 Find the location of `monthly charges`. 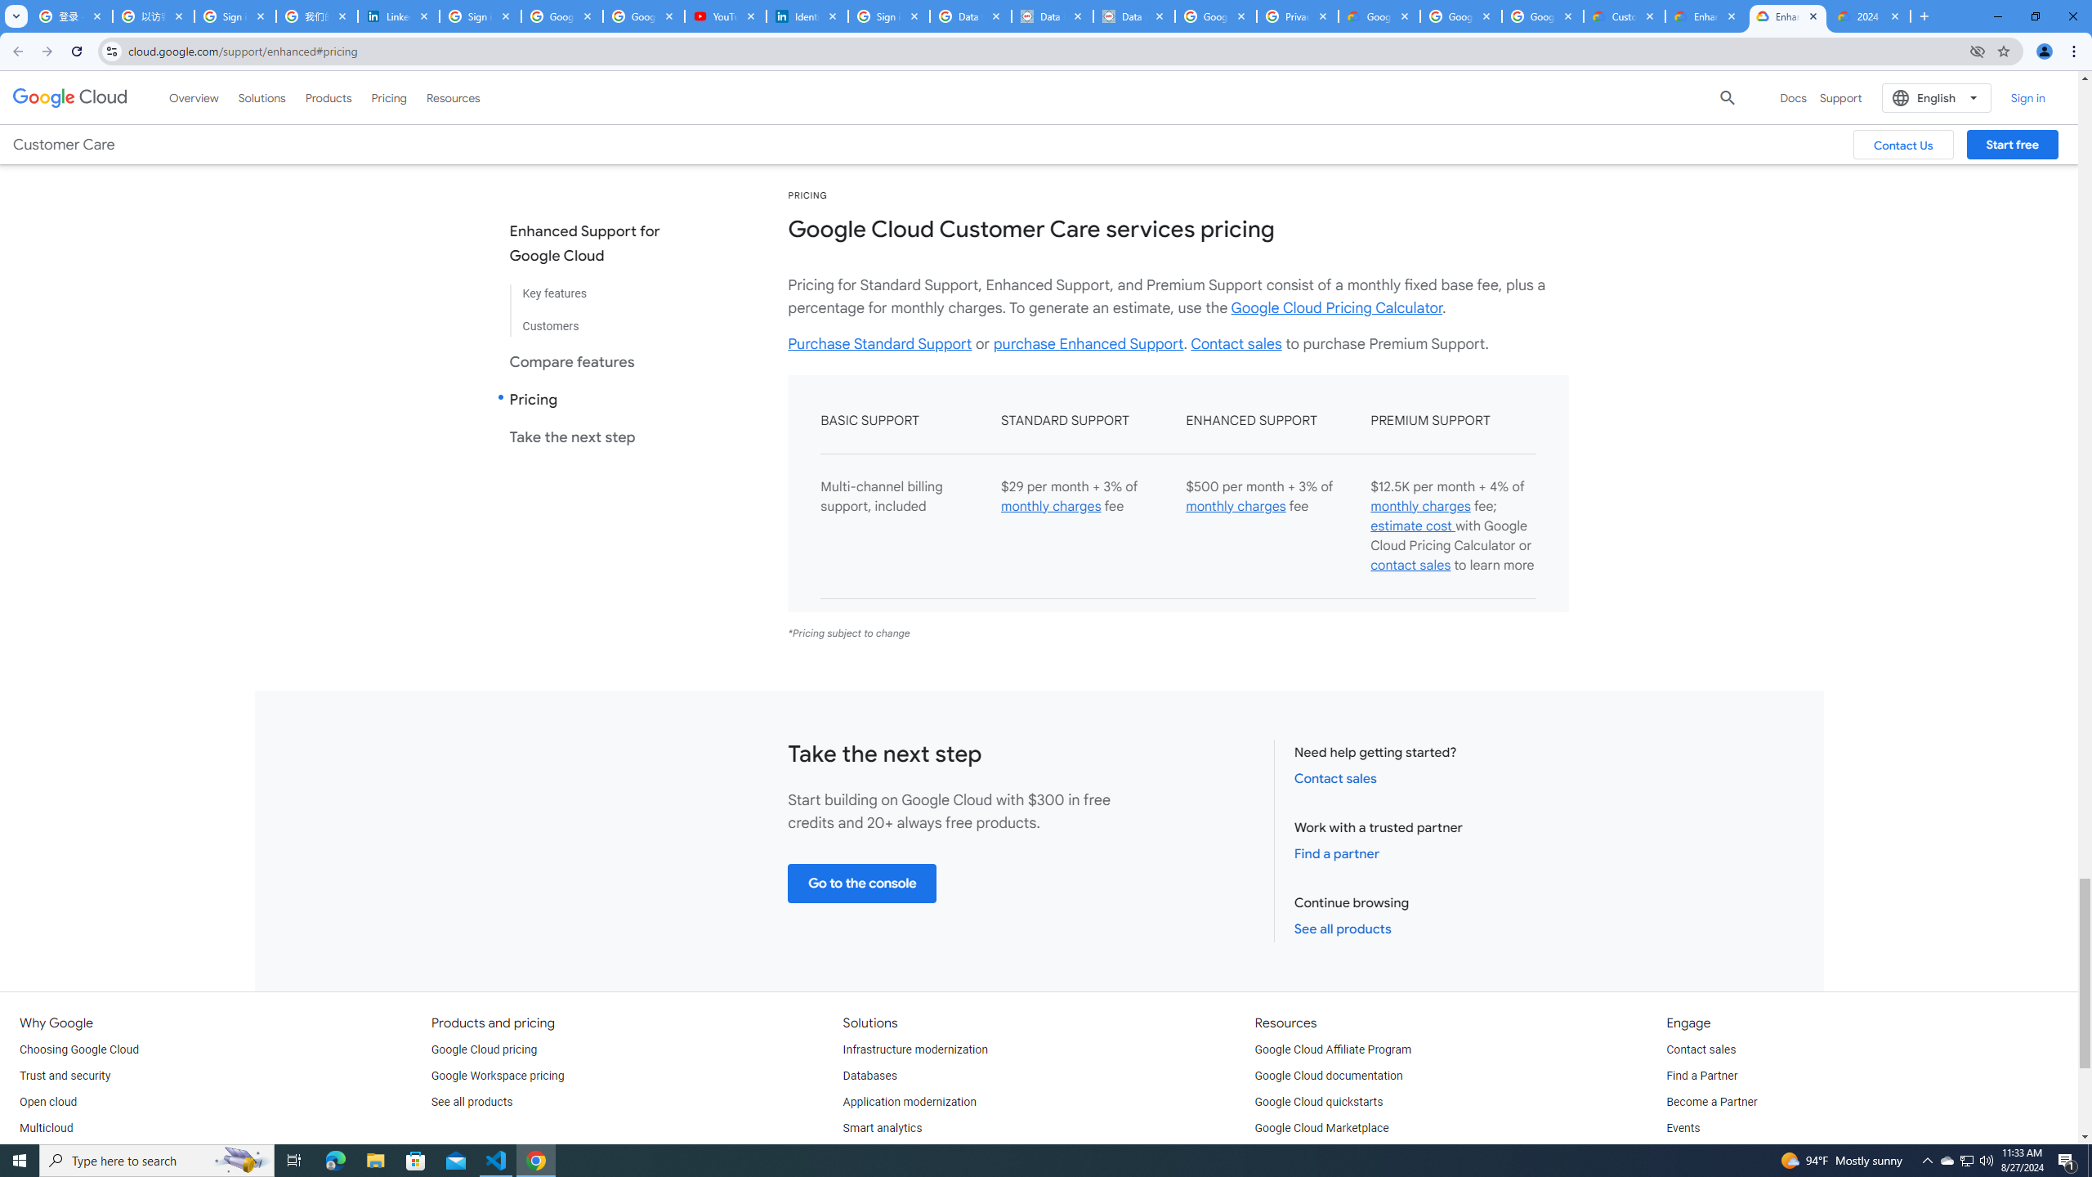

monthly charges is located at coordinates (1420, 507).